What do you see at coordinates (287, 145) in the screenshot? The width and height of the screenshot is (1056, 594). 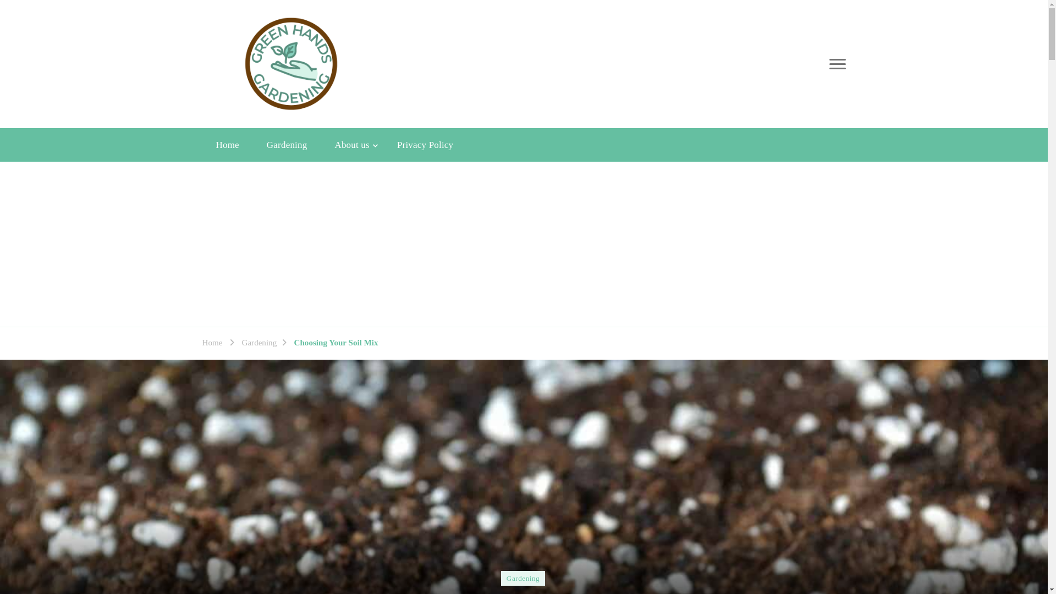 I see `Gardening` at bounding box center [287, 145].